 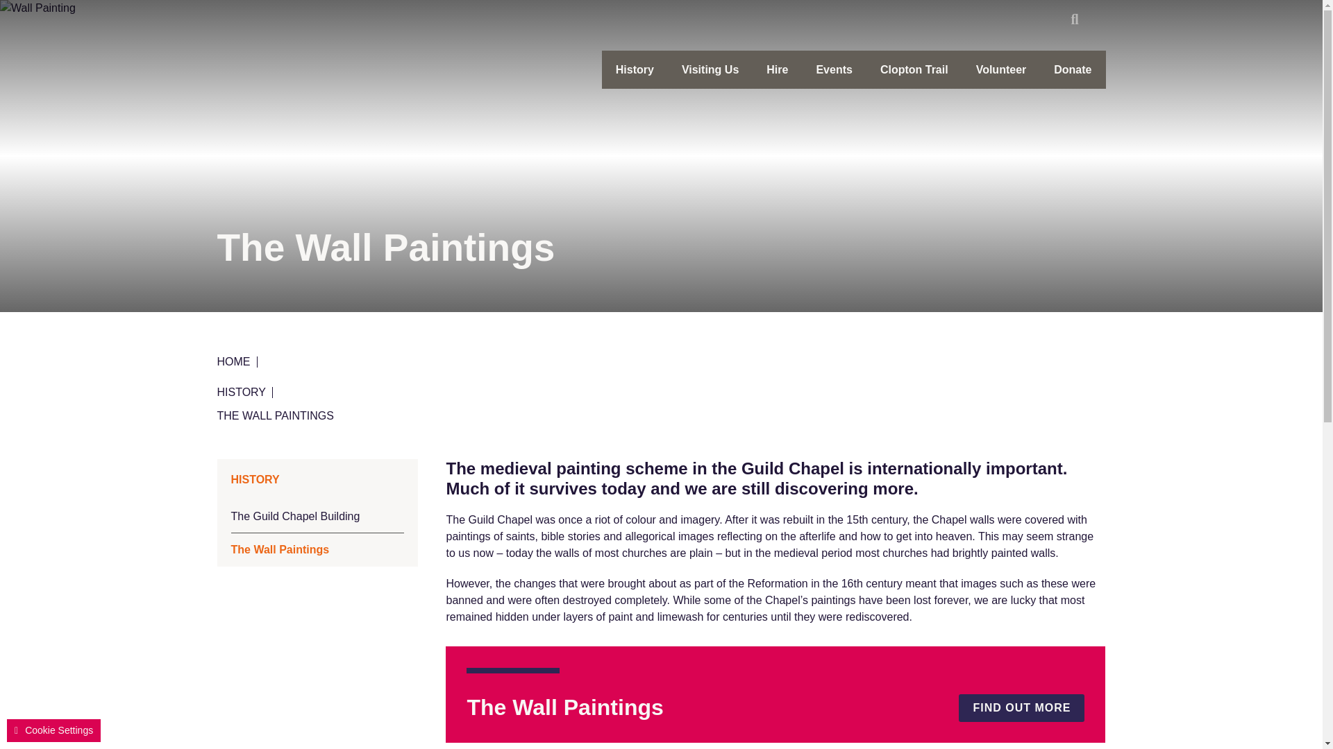 What do you see at coordinates (1072, 69) in the screenshot?
I see `Donate` at bounding box center [1072, 69].